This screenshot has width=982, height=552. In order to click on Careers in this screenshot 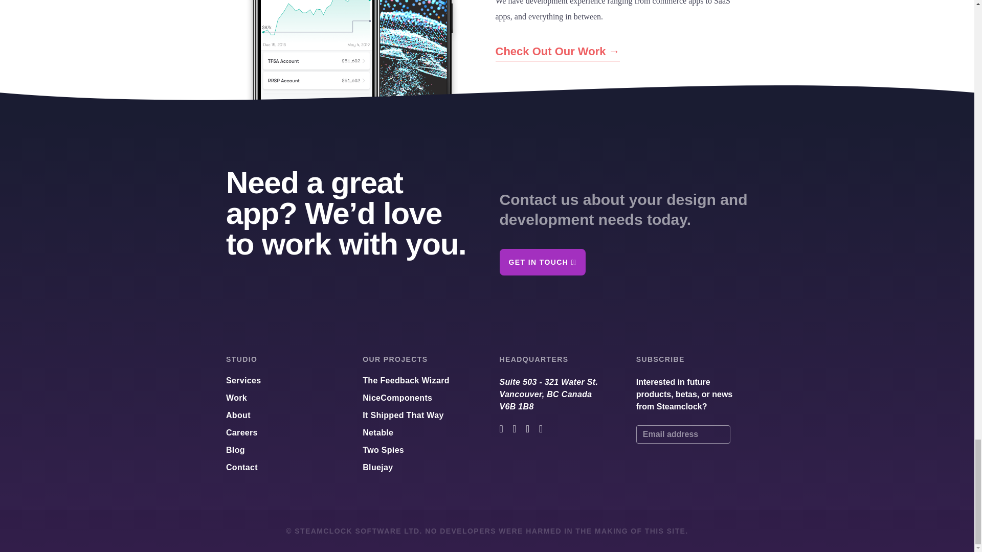, I will do `click(241, 467)`.